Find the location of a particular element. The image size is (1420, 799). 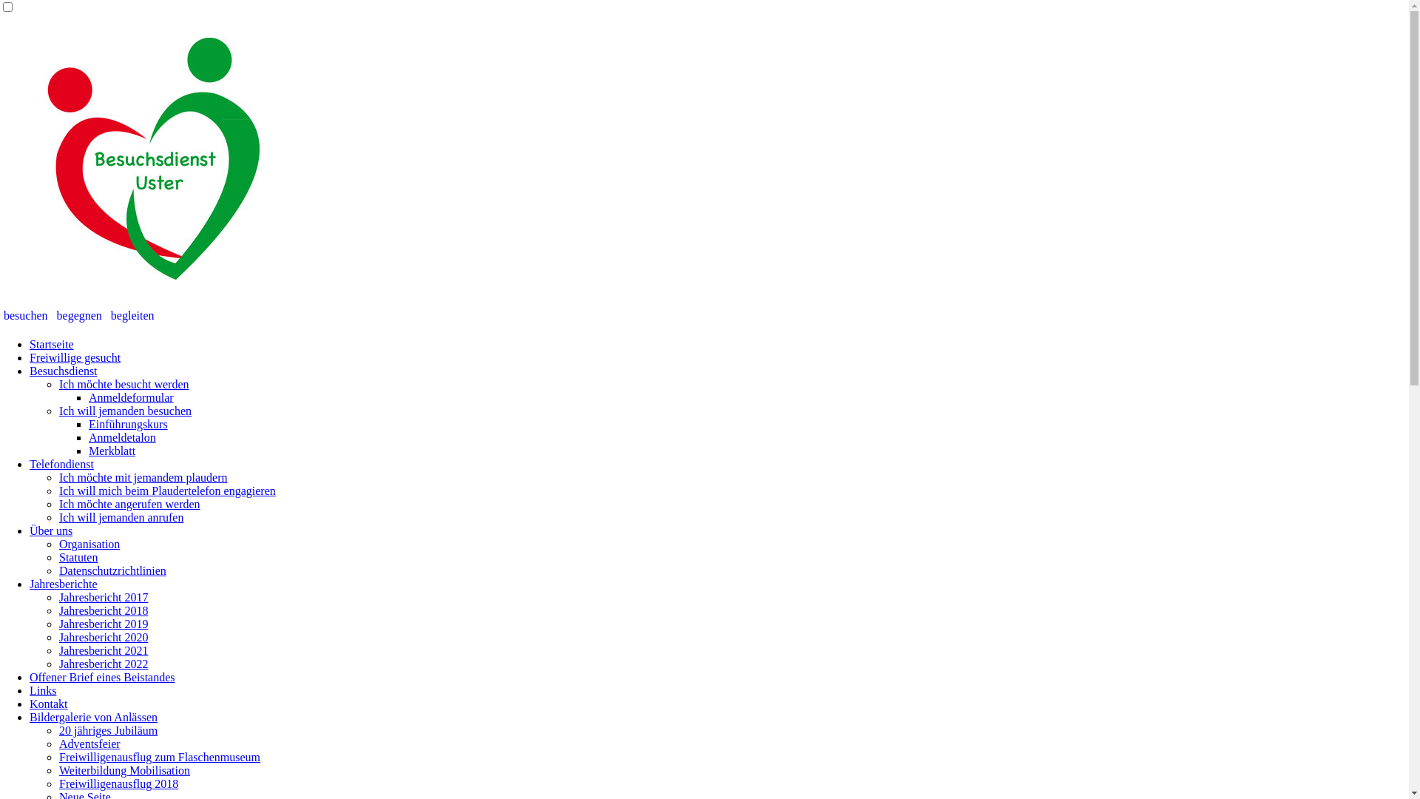

Jahresbericht 2017 is located at coordinates (104, 598).